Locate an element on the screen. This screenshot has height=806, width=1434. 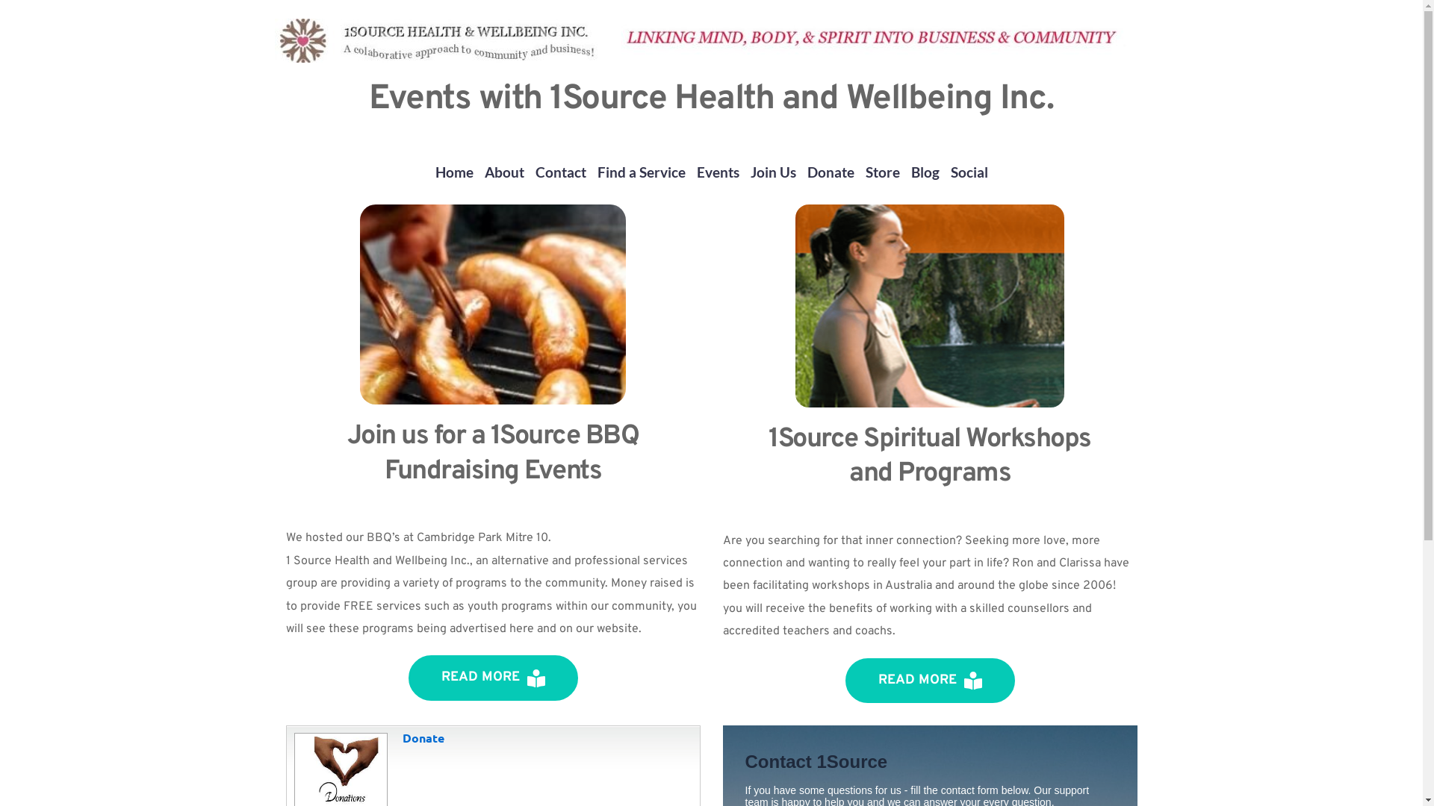
Blog is located at coordinates (925, 172).